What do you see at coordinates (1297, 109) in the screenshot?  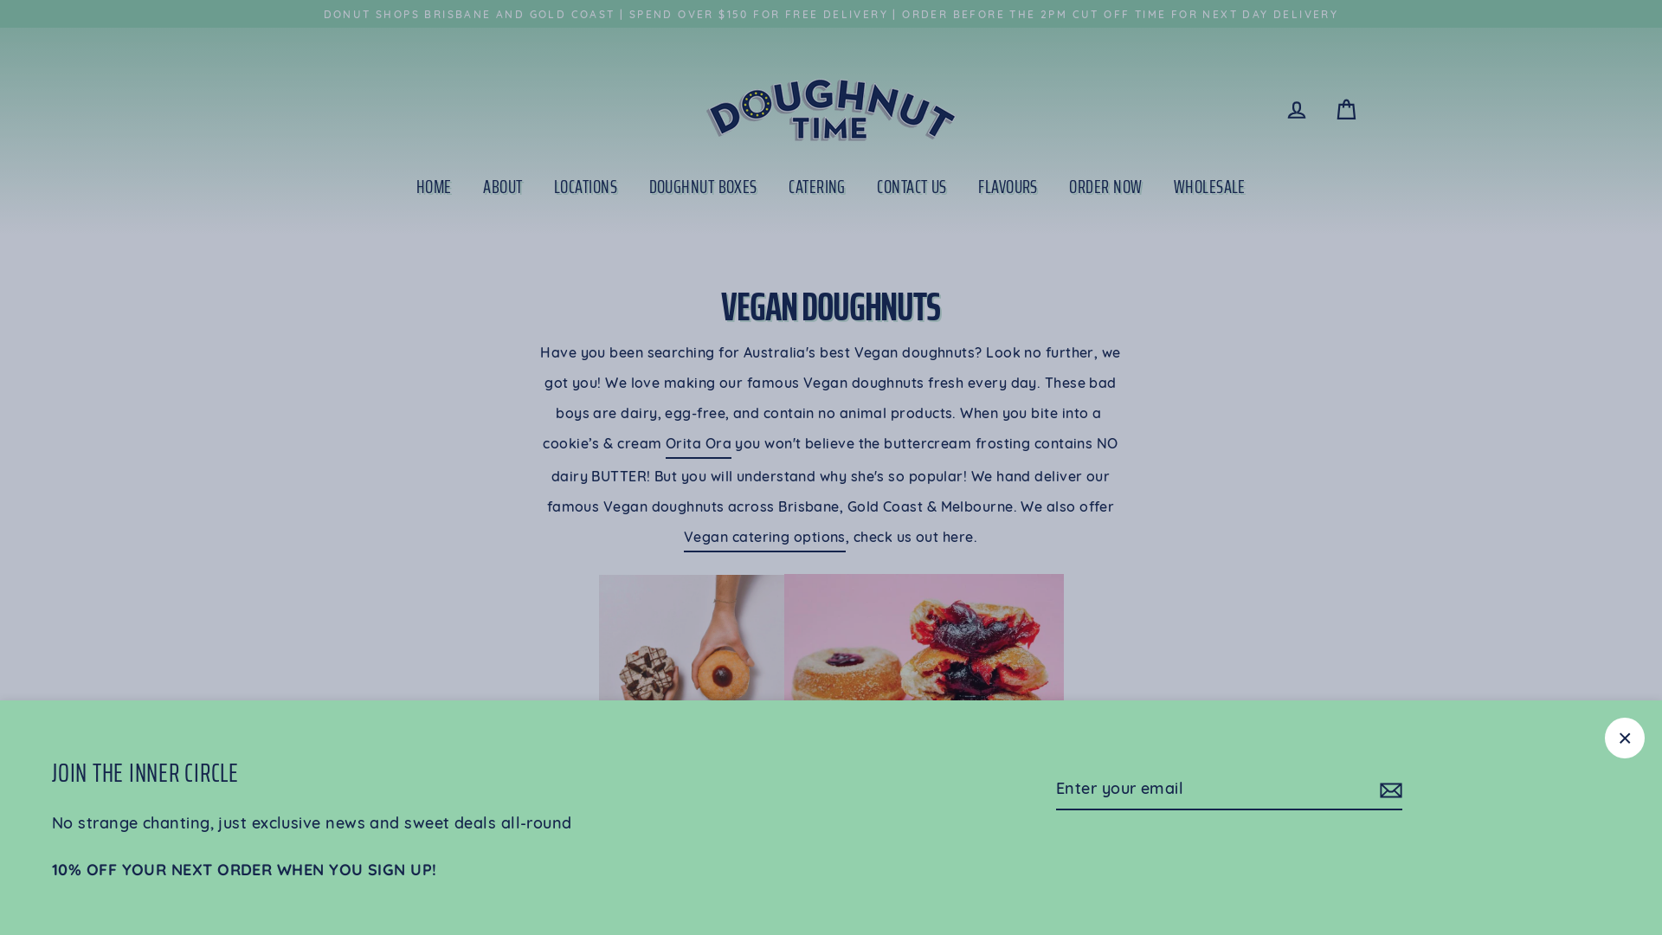 I see `Log in` at bounding box center [1297, 109].